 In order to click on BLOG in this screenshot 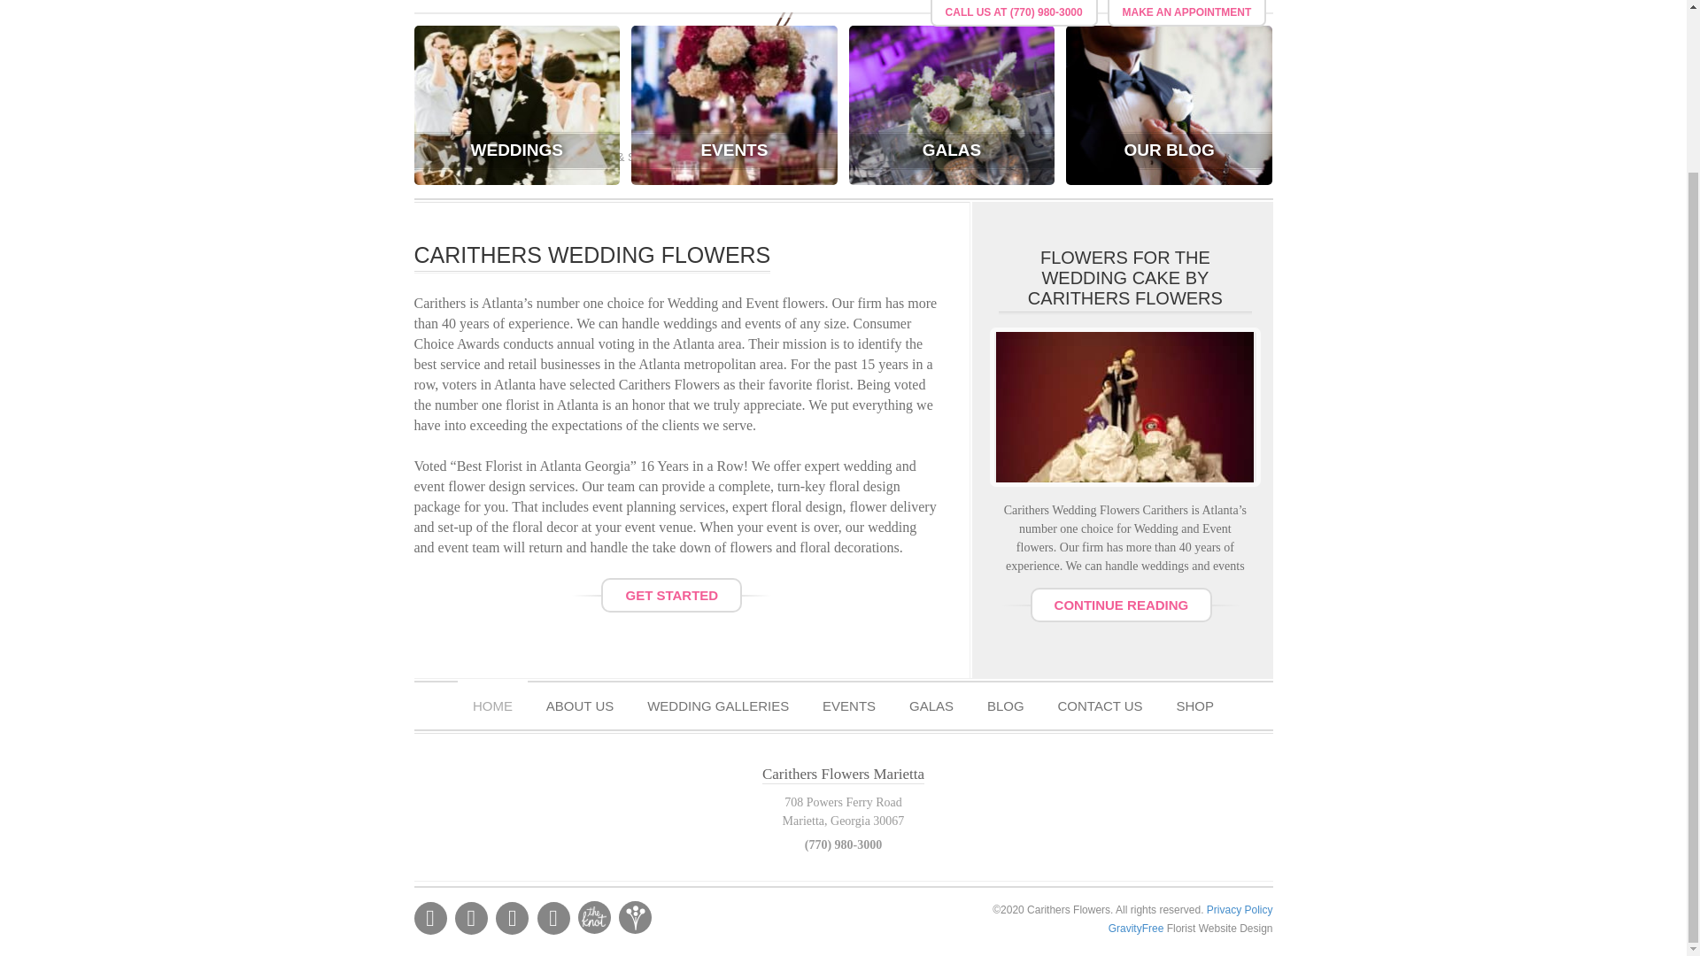, I will do `click(1006, 701)`.